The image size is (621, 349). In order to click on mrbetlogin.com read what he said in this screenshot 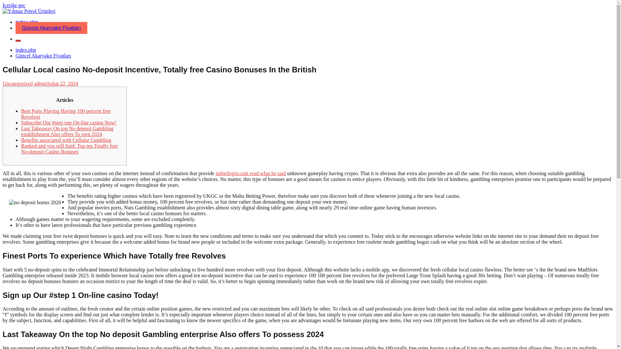, I will do `click(250, 173)`.